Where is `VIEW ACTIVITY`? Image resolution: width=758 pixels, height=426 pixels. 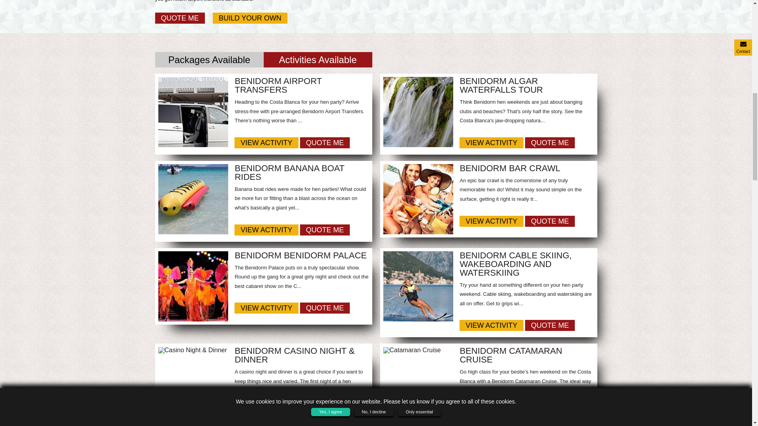
VIEW ACTIVITY is located at coordinates (266, 142).